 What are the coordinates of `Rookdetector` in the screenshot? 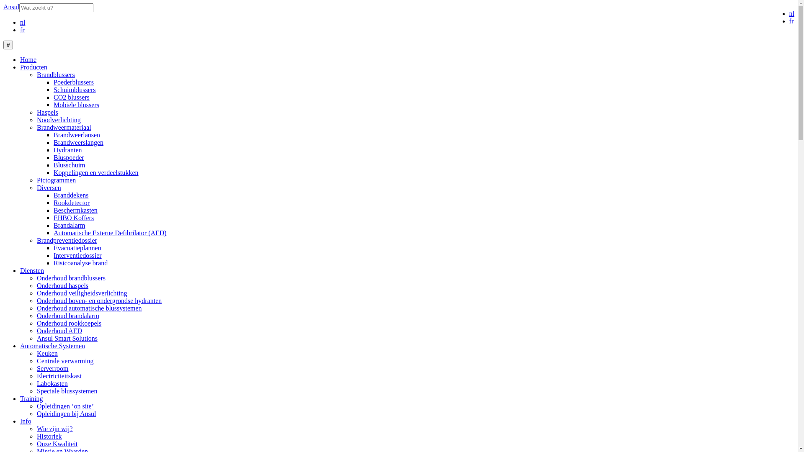 It's located at (72, 203).